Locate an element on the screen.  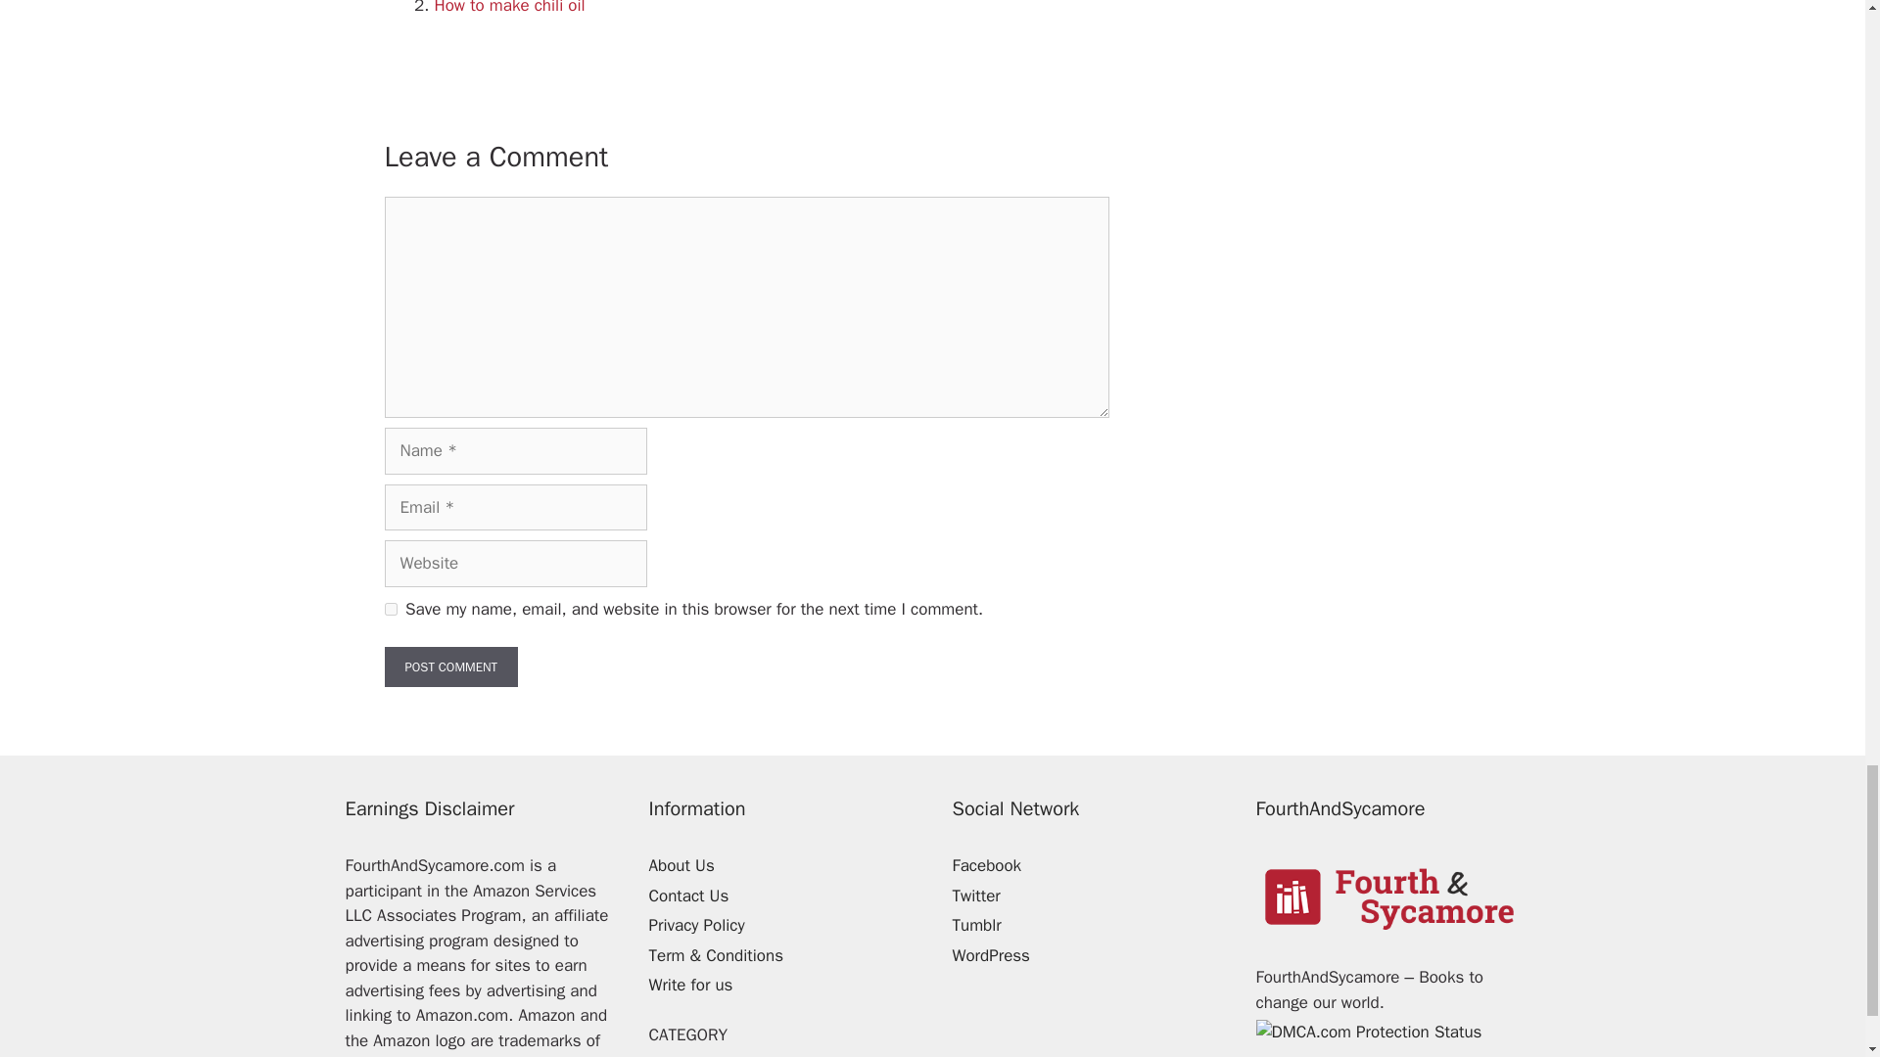
DMCA.com Protection Status is located at coordinates (1368, 1032).